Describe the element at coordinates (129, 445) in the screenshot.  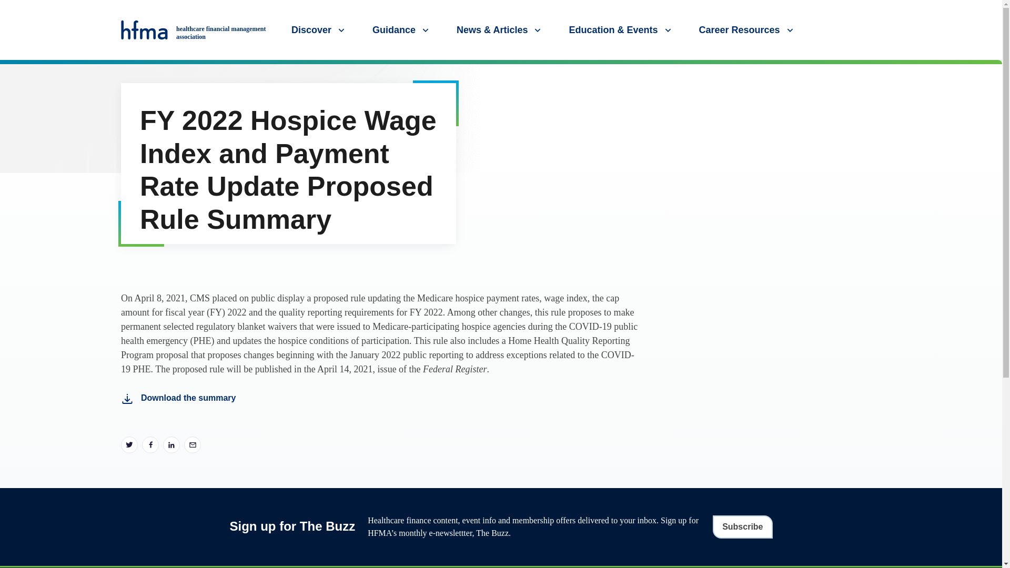
I see `Click to share on Twitter` at that location.